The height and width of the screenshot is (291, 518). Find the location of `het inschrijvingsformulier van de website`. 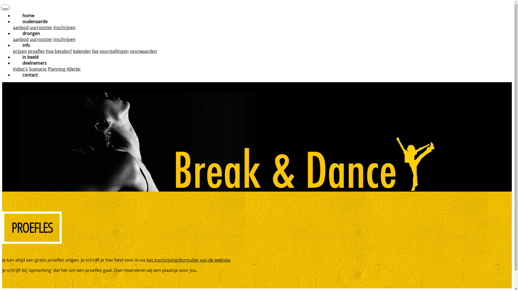

het inschrijvingsformulier van de website is located at coordinates (188, 260).